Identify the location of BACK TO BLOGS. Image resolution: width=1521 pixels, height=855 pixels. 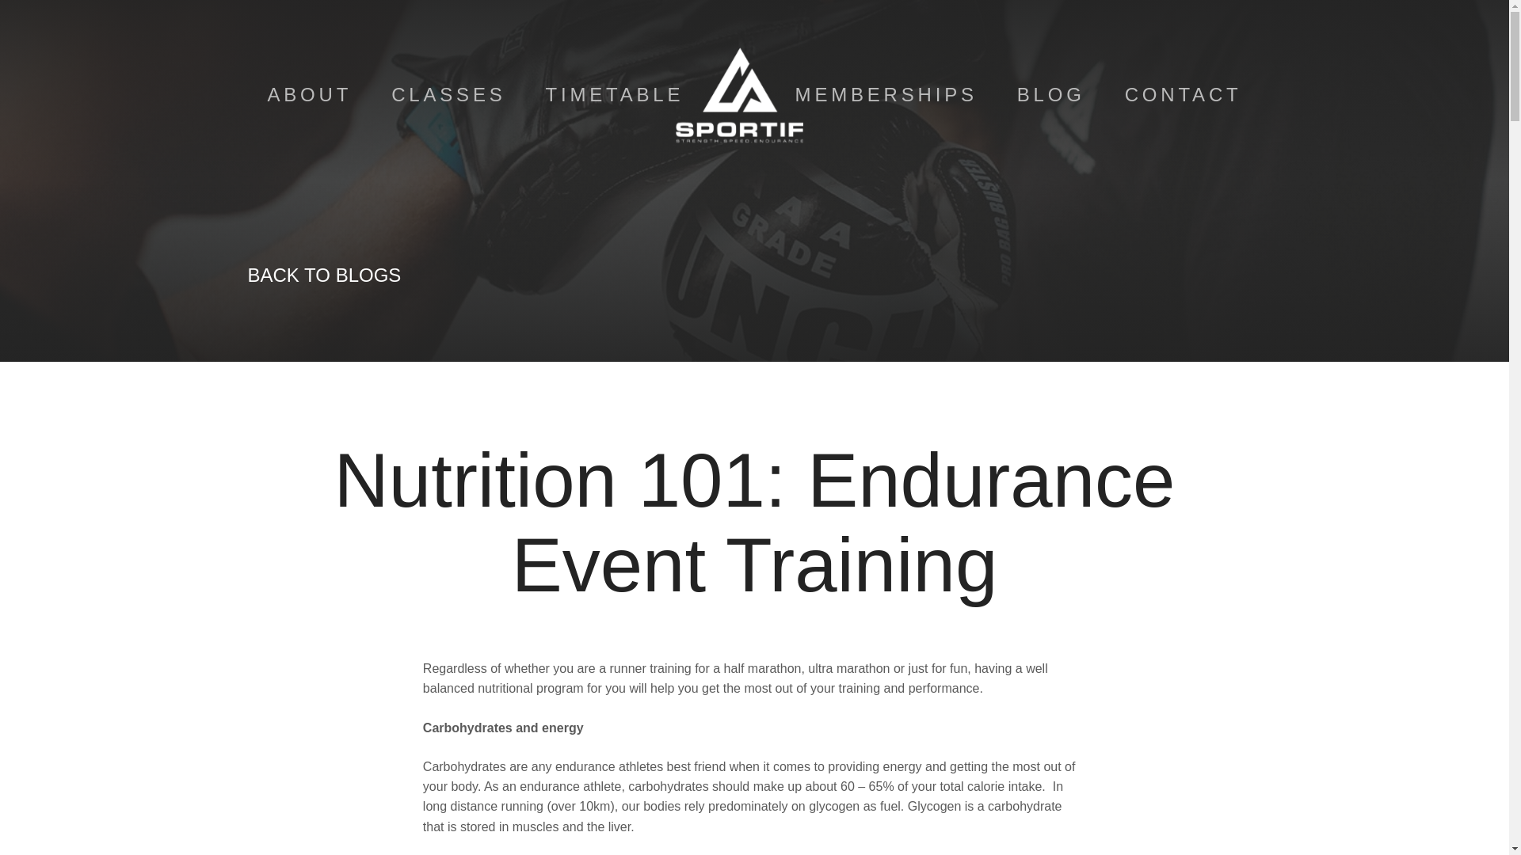
(323, 274).